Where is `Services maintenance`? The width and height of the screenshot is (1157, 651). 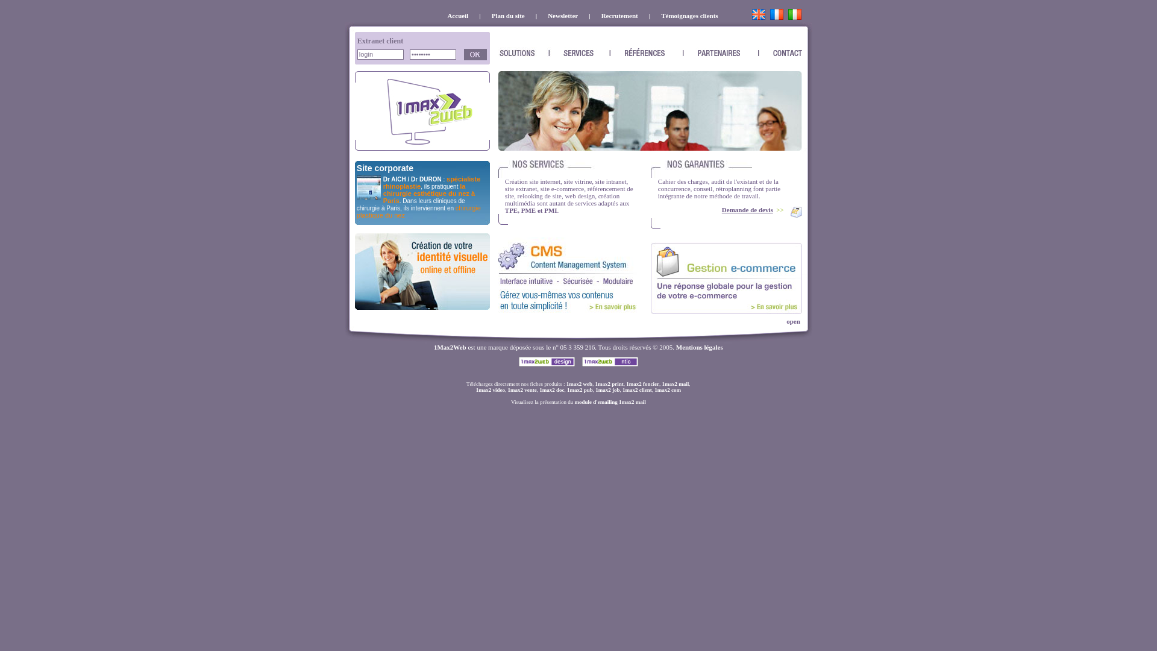
Services maintenance is located at coordinates (356, 68).